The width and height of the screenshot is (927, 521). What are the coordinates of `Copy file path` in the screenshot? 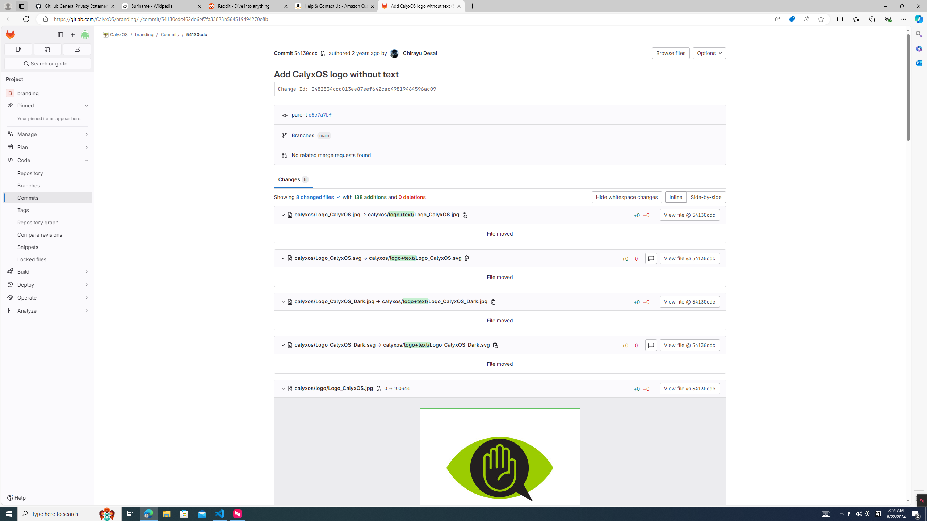 It's located at (379, 389).